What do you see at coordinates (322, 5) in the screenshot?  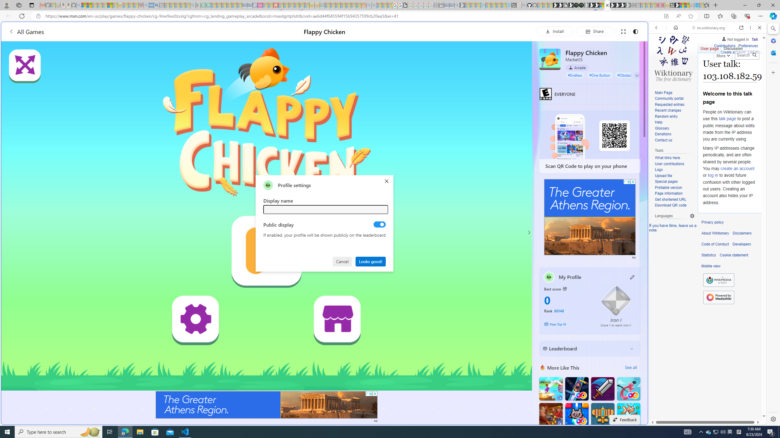 I see `DITOGAMES AG Imprint - Sleeping` at bounding box center [322, 5].